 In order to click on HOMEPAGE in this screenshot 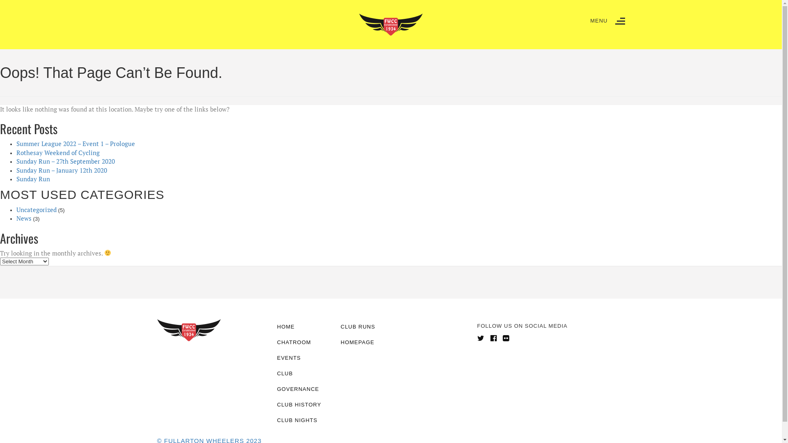, I will do `click(366, 343)`.